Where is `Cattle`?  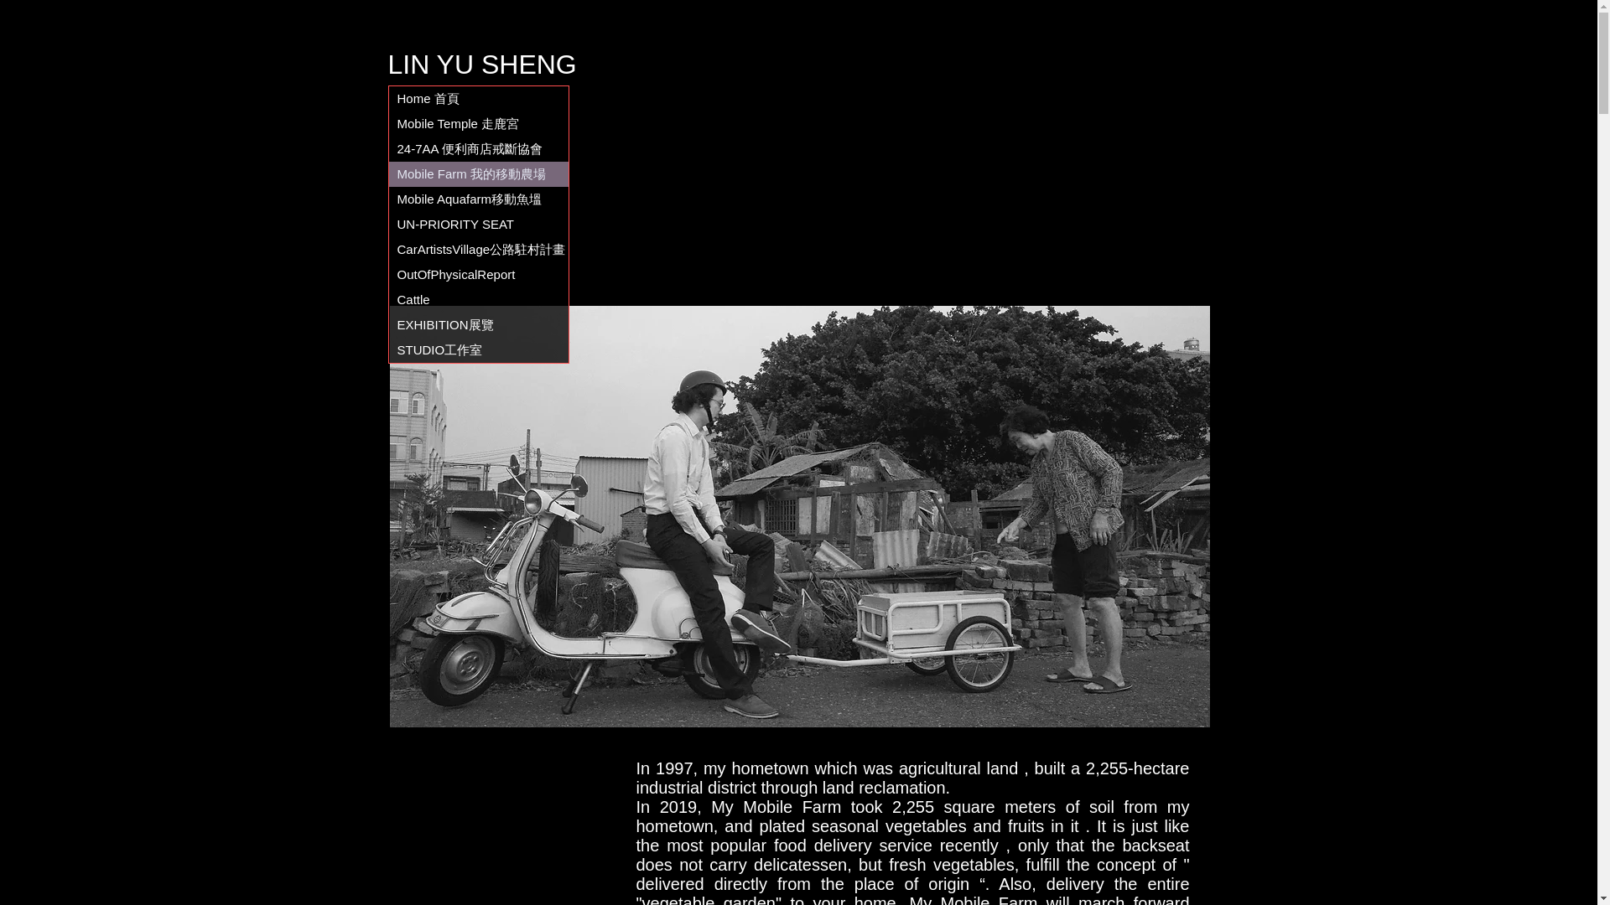 Cattle is located at coordinates (478, 300).